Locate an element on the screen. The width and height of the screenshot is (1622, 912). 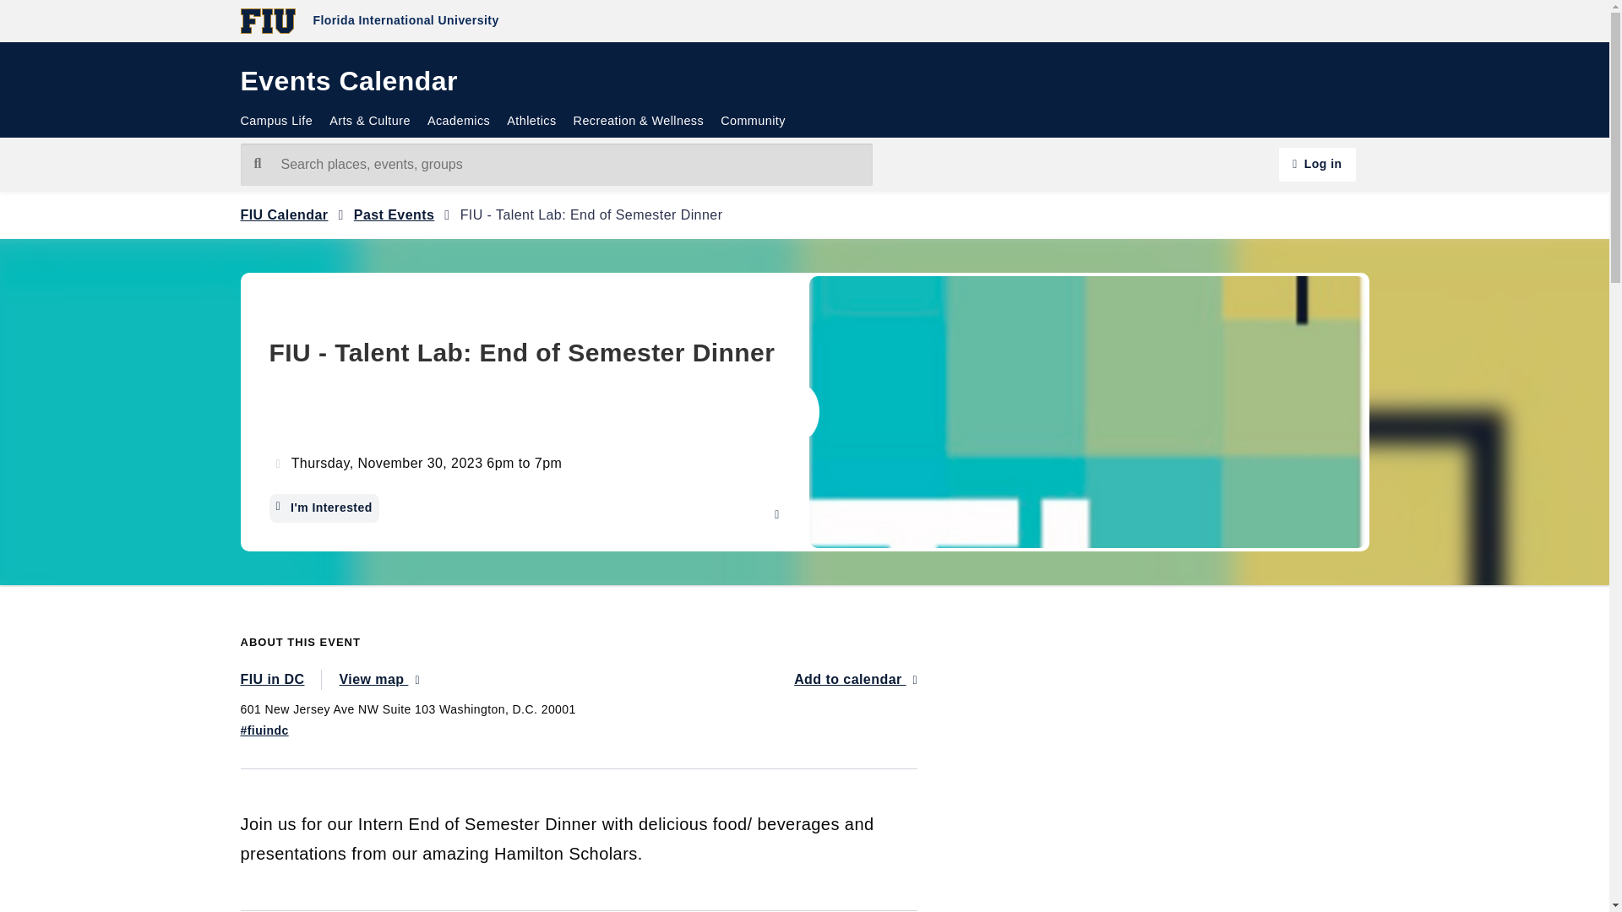
View map is located at coordinates (378, 679).